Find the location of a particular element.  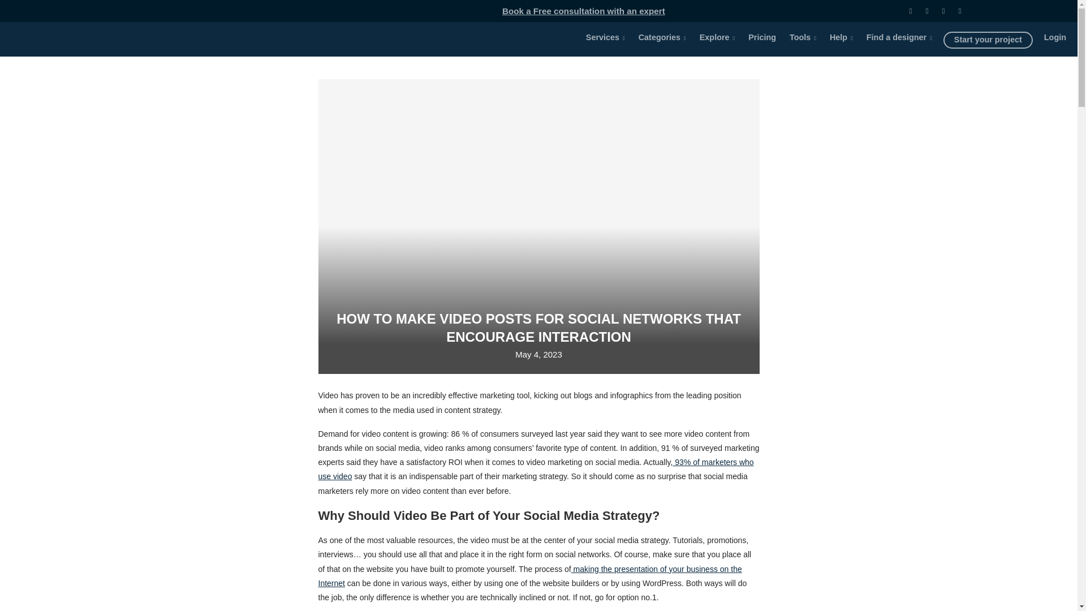

Book a Free consultation with an expert is located at coordinates (584, 11).